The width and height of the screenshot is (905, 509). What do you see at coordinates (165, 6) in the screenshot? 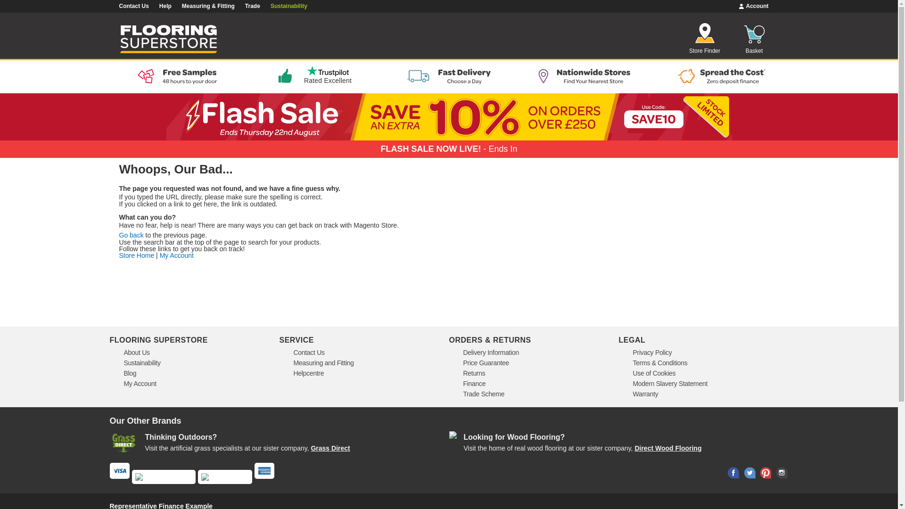
I see `Help` at bounding box center [165, 6].